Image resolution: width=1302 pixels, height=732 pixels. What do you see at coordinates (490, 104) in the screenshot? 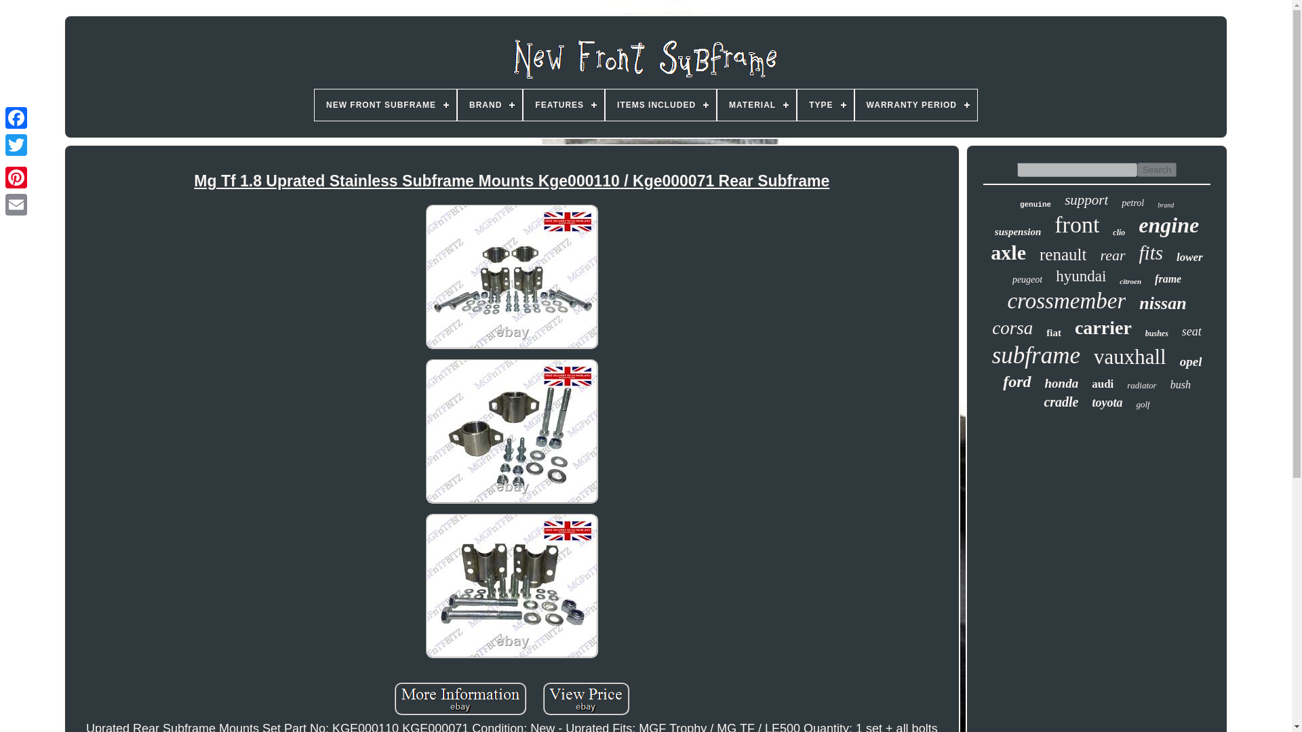
I see `BRAND` at bounding box center [490, 104].